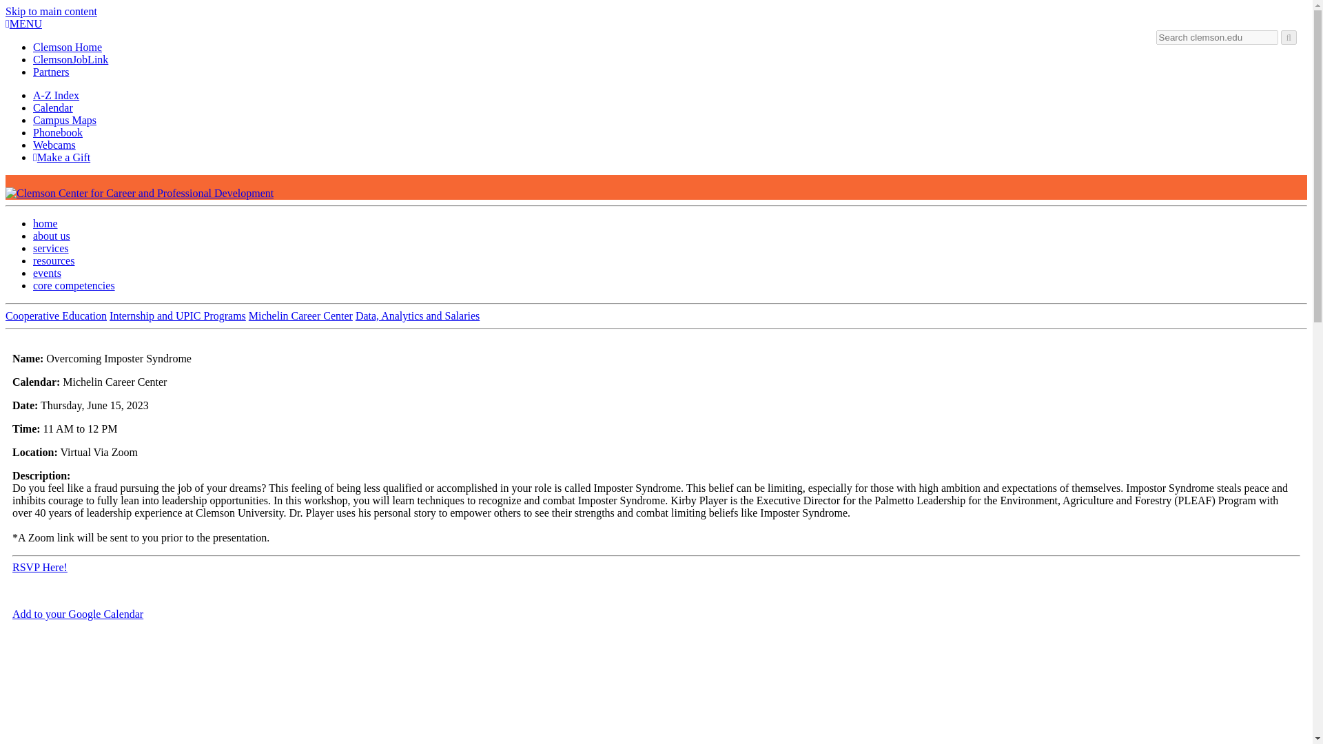 The height and width of the screenshot is (744, 1323). I want to click on Webcams, so click(54, 145).